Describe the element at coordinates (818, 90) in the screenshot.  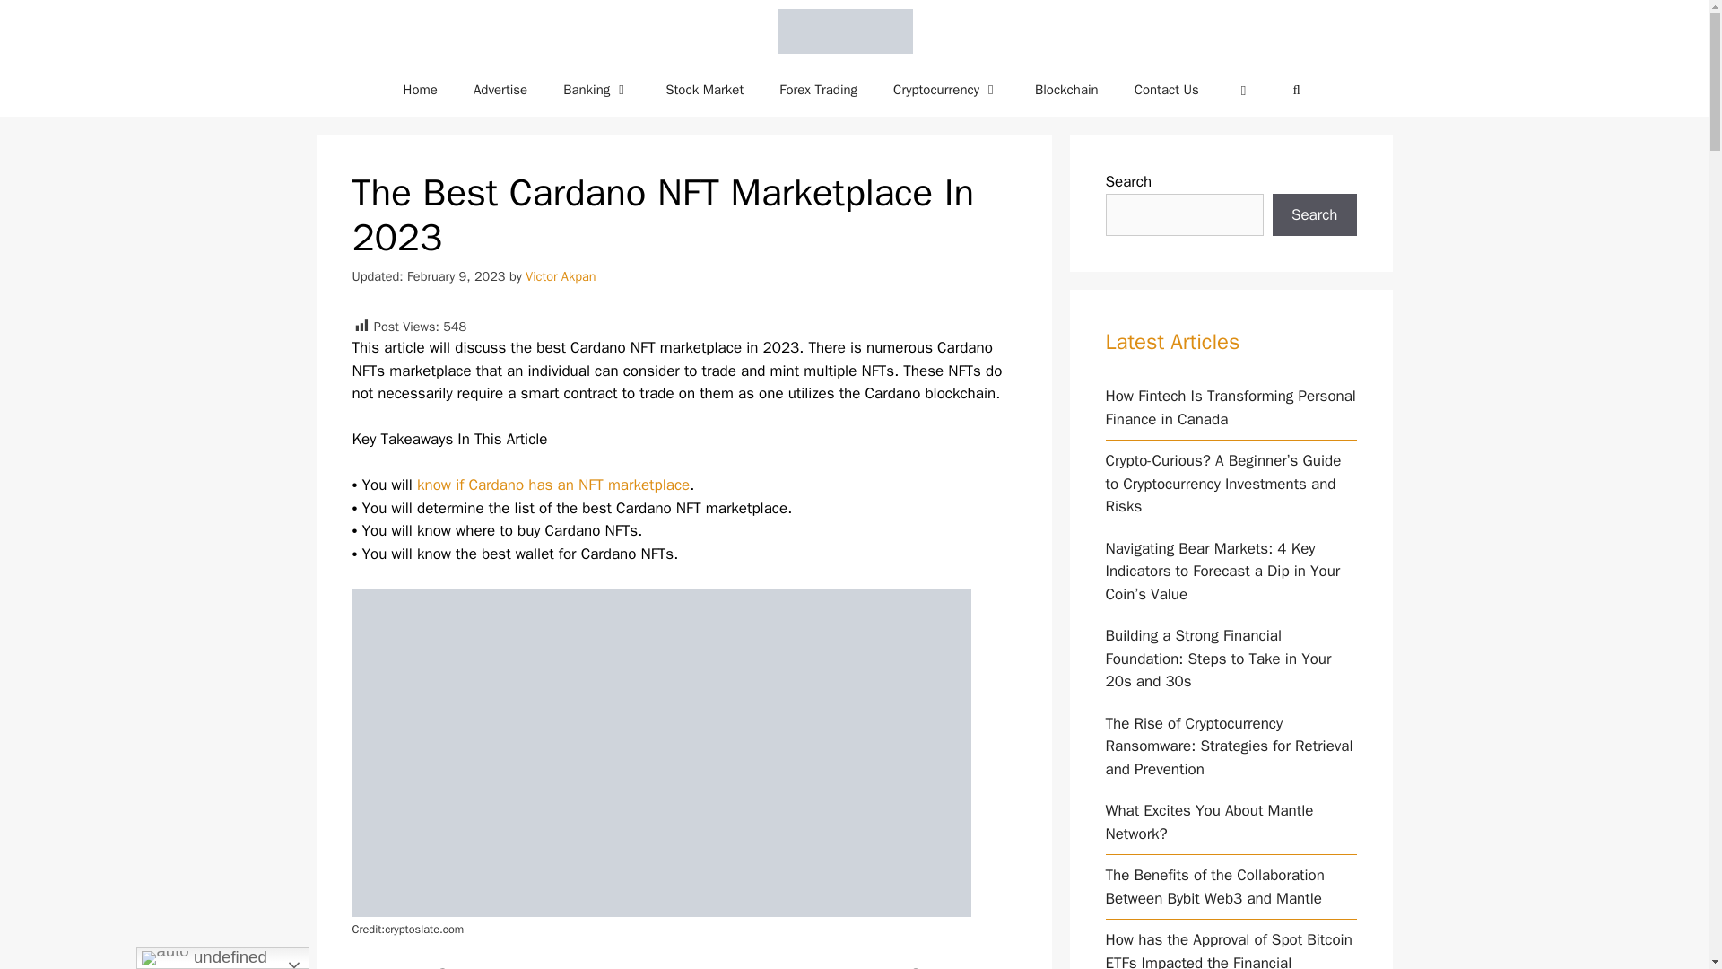
I see `Forex Trading` at that location.